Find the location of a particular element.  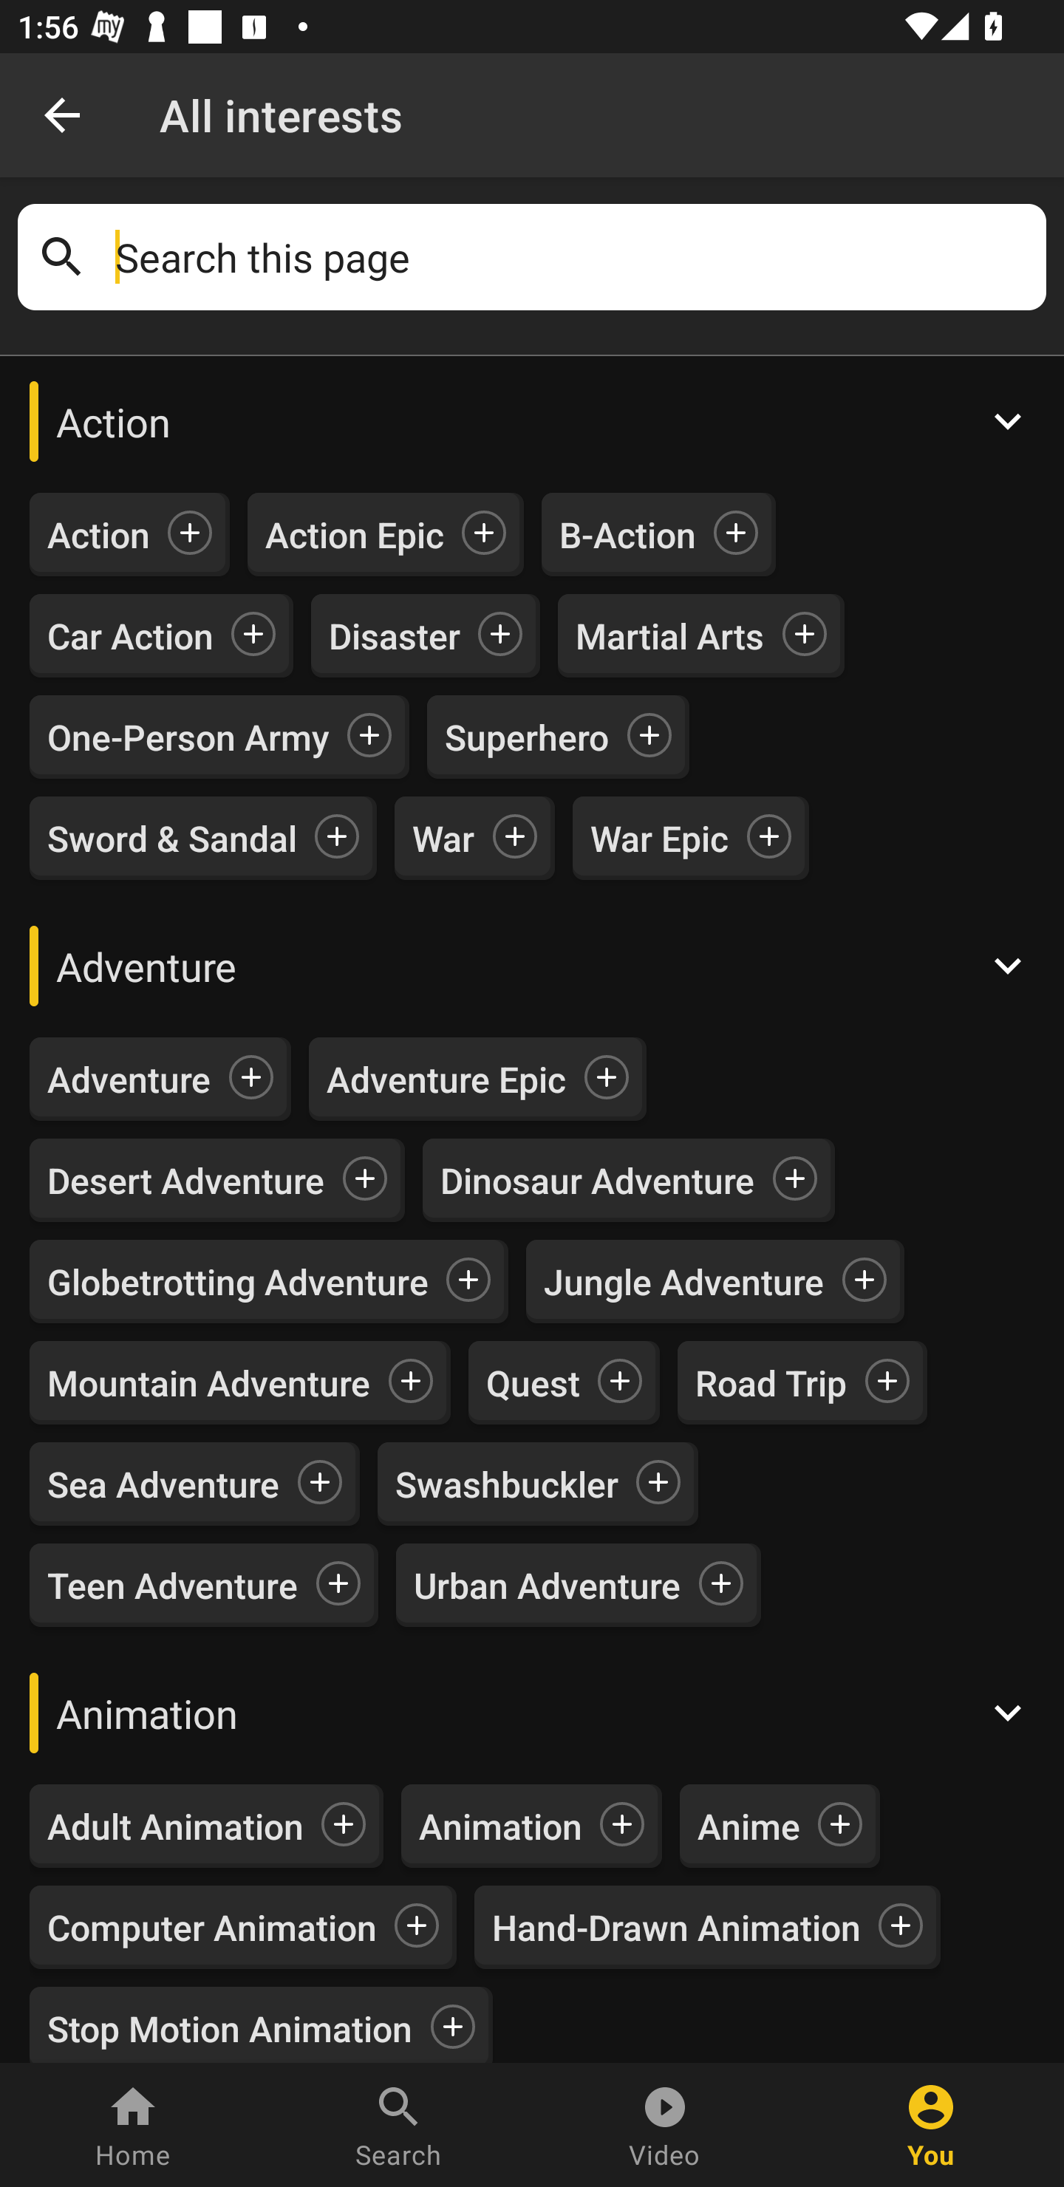

Sword & Sandal is located at coordinates (172, 837).